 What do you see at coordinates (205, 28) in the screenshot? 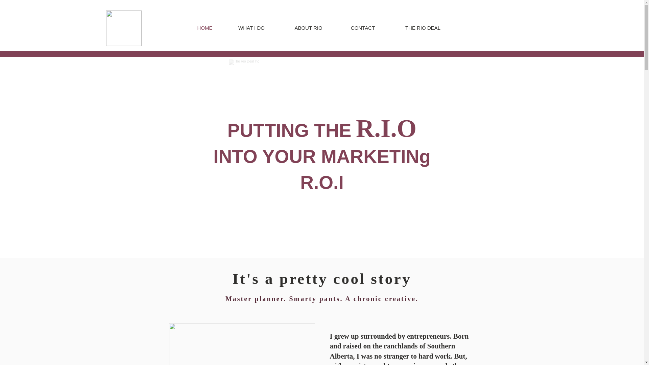
I see `HOME` at bounding box center [205, 28].